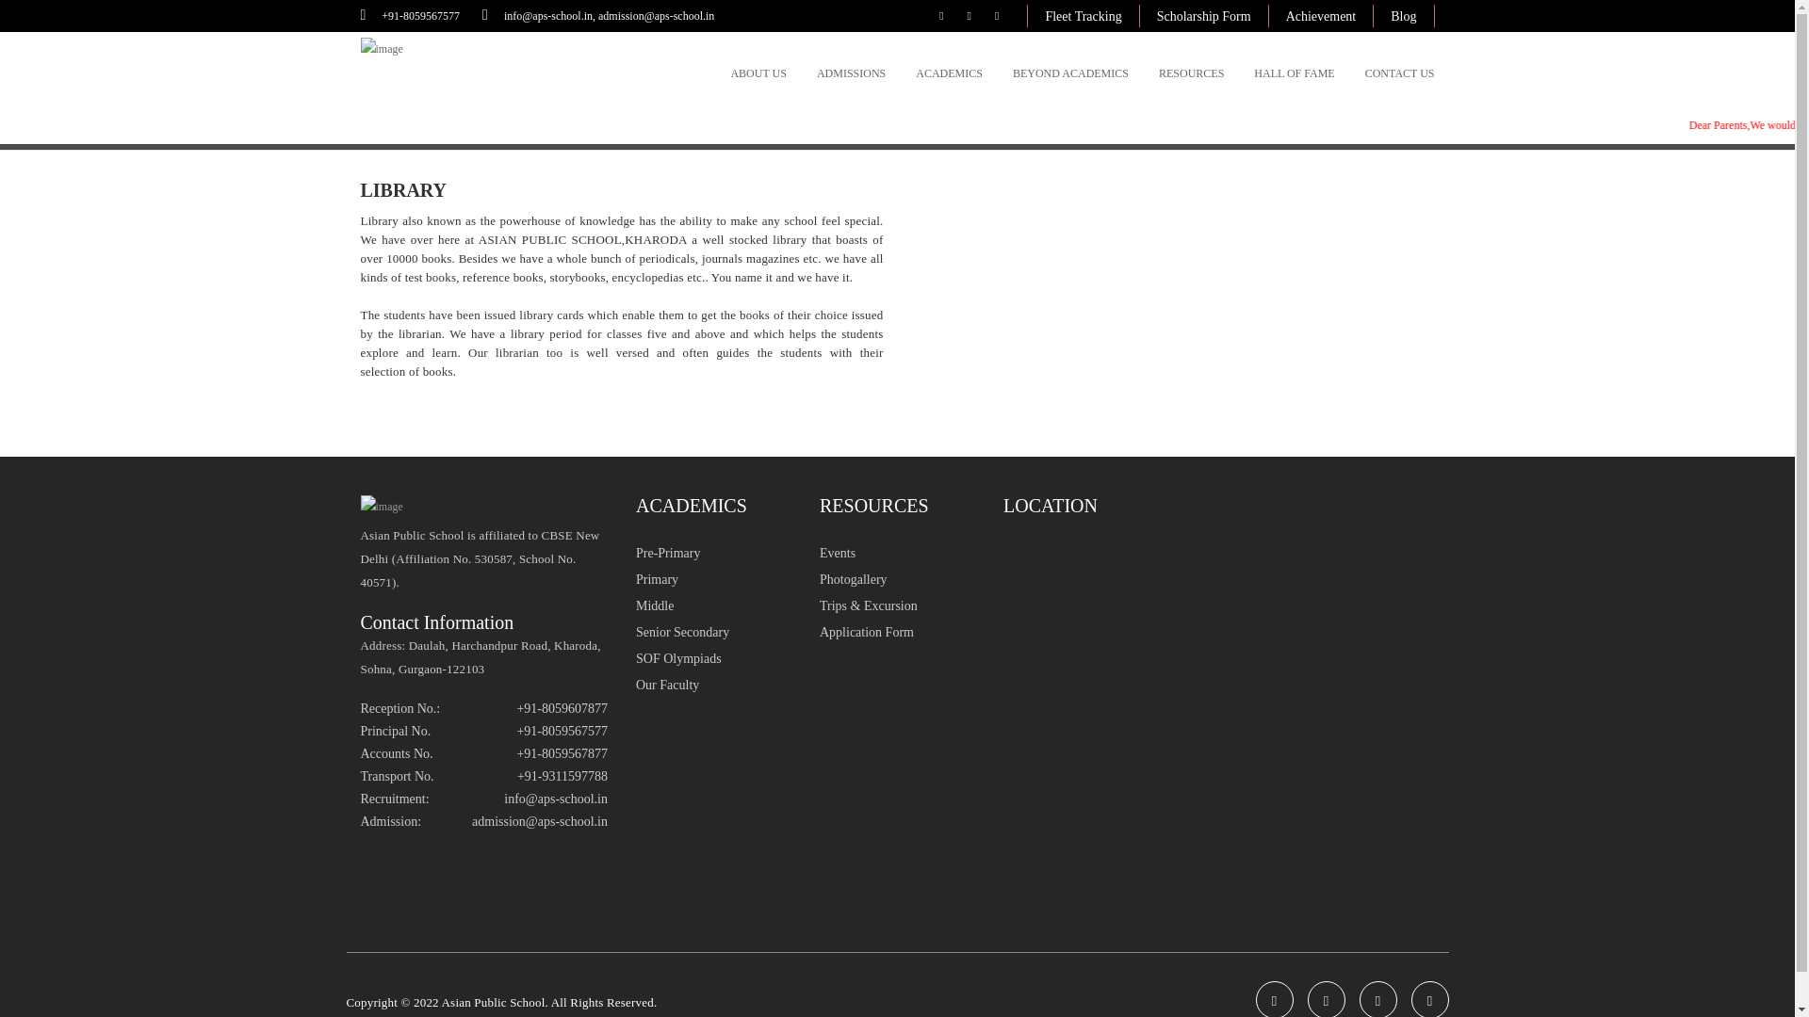 The image size is (1809, 1017). Describe the element at coordinates (1083, 17) in the screenshot. I see `Fleet Tracking` at that location.